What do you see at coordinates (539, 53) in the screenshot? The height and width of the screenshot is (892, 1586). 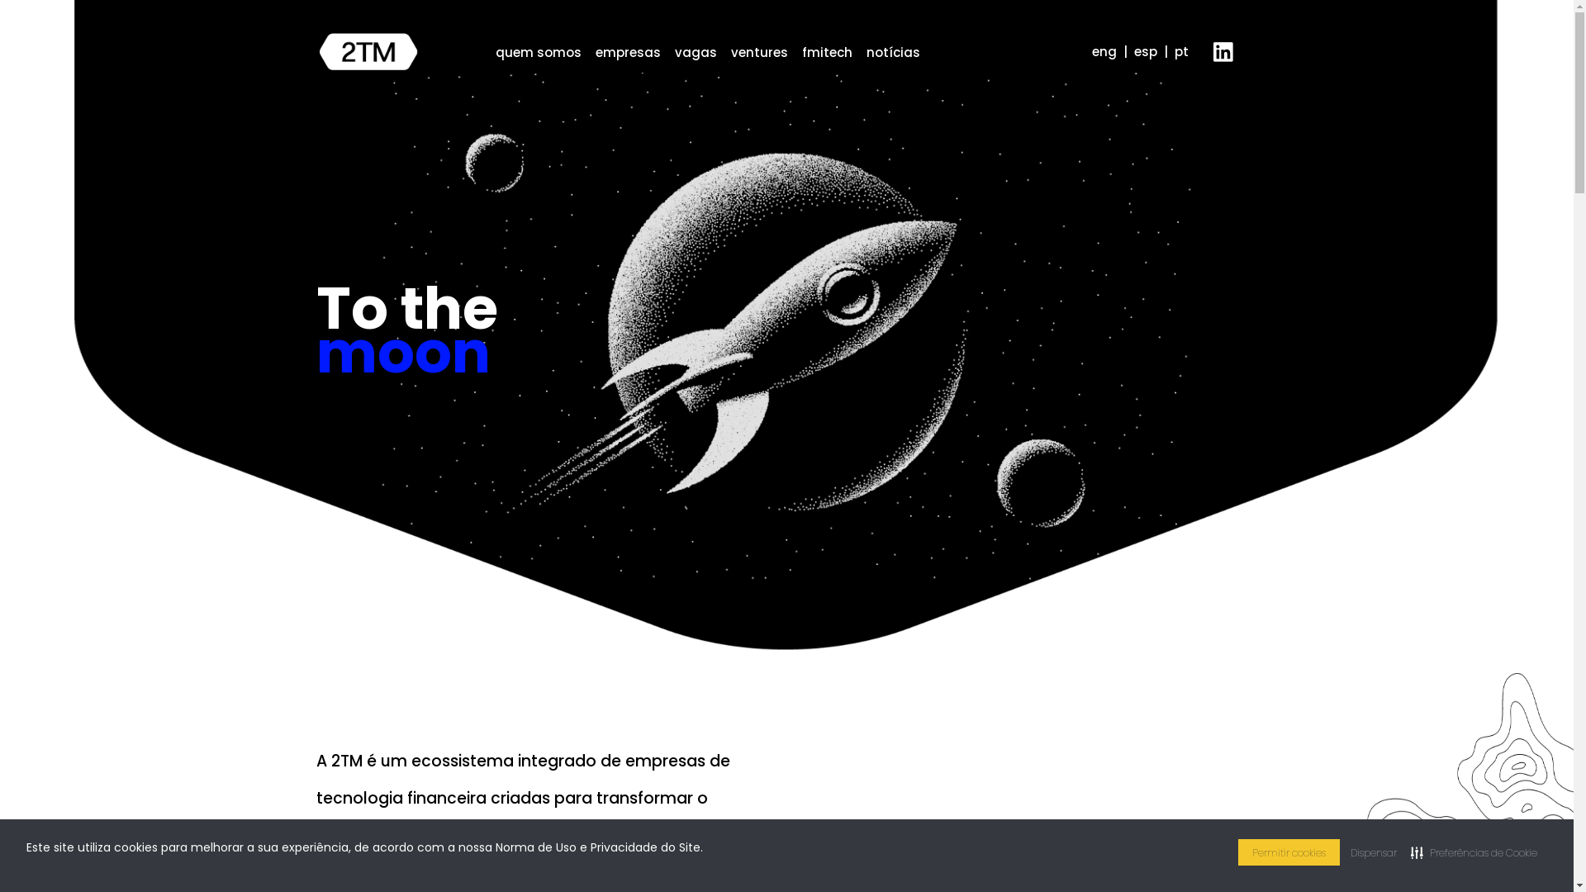 I see `quem somos` at bounding box center [539, 53].